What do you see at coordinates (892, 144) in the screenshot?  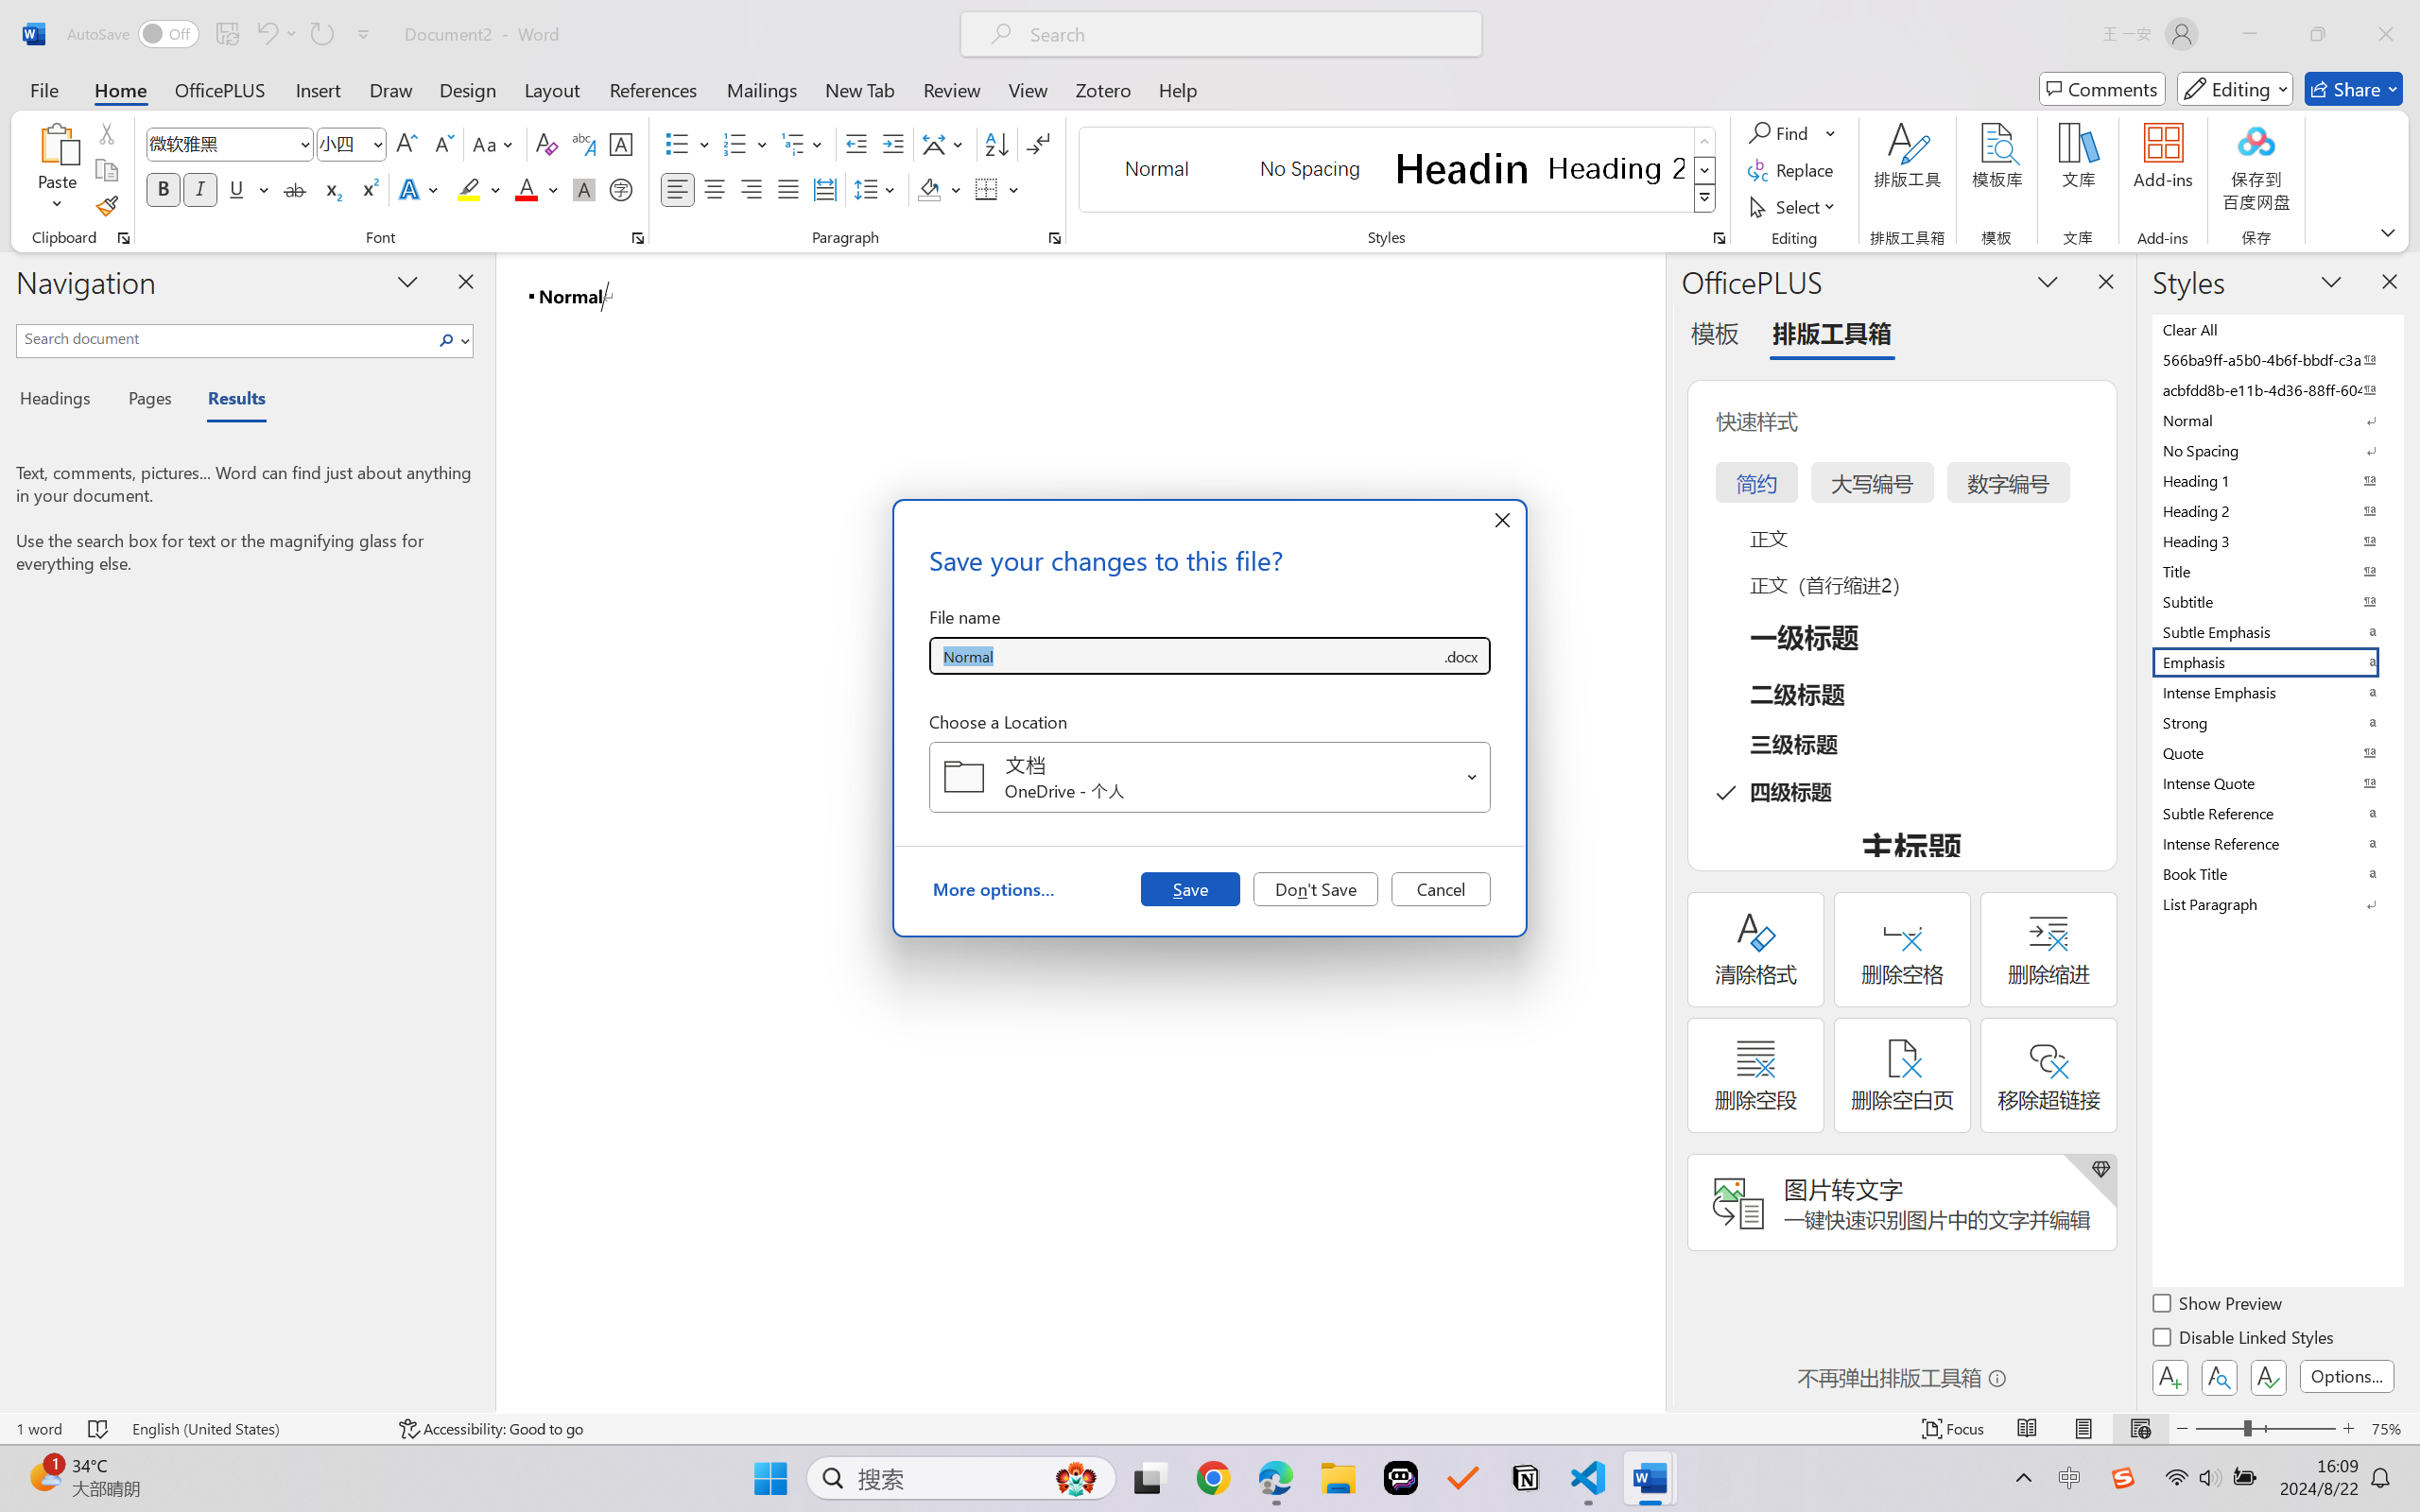 I see `Increase Indent` at bounding box center [892, 144].